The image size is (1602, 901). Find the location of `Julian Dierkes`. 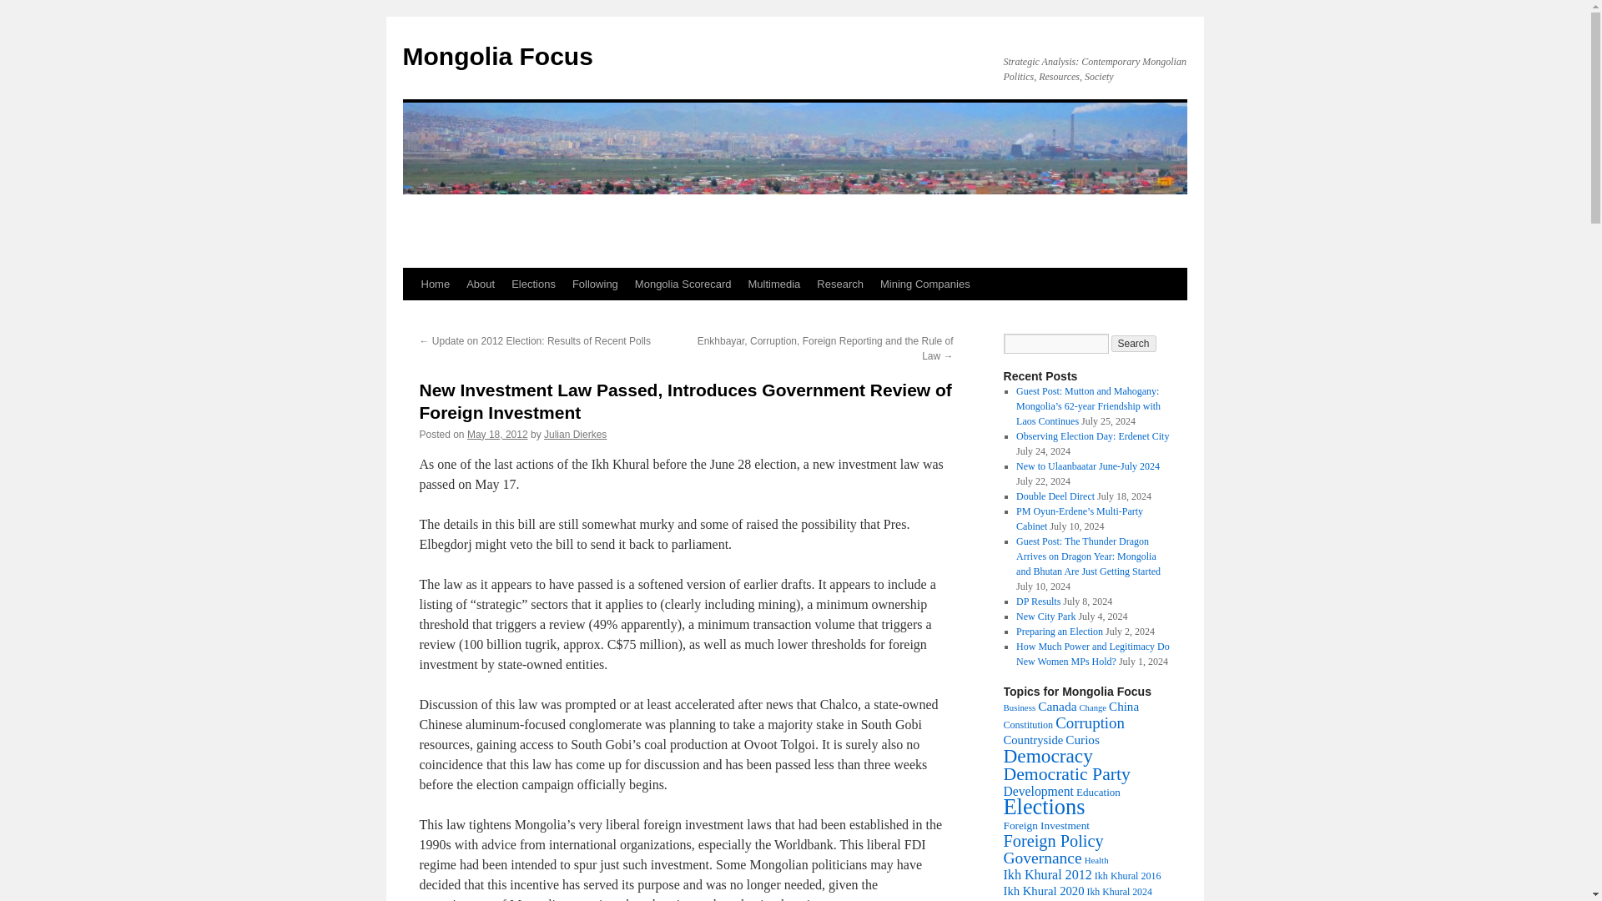

Julian Dierkes is located at coordinates (576, 435).